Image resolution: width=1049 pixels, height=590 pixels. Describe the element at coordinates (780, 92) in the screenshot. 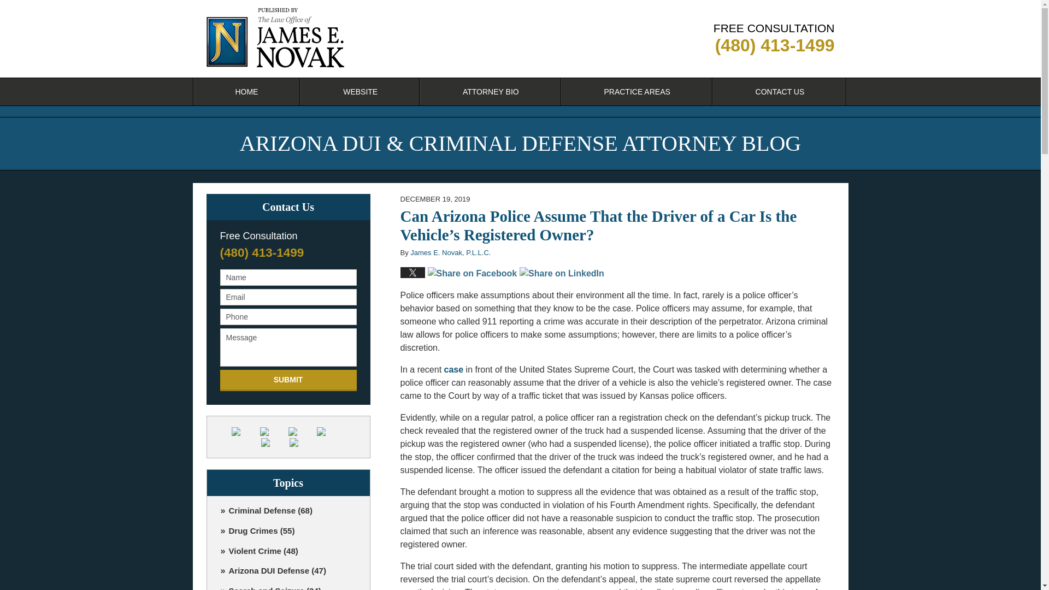

I see `CONTACT US` at that location.